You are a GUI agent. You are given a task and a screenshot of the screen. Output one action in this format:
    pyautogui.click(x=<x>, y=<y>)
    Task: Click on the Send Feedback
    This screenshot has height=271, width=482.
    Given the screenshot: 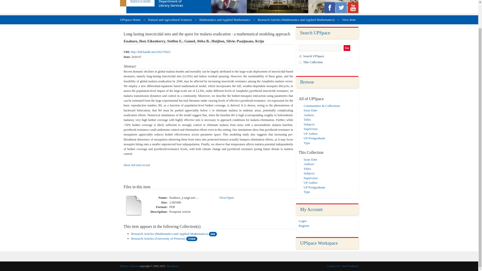 What is the action you would take?
    pyautogui.click(x=350, y=266)
    